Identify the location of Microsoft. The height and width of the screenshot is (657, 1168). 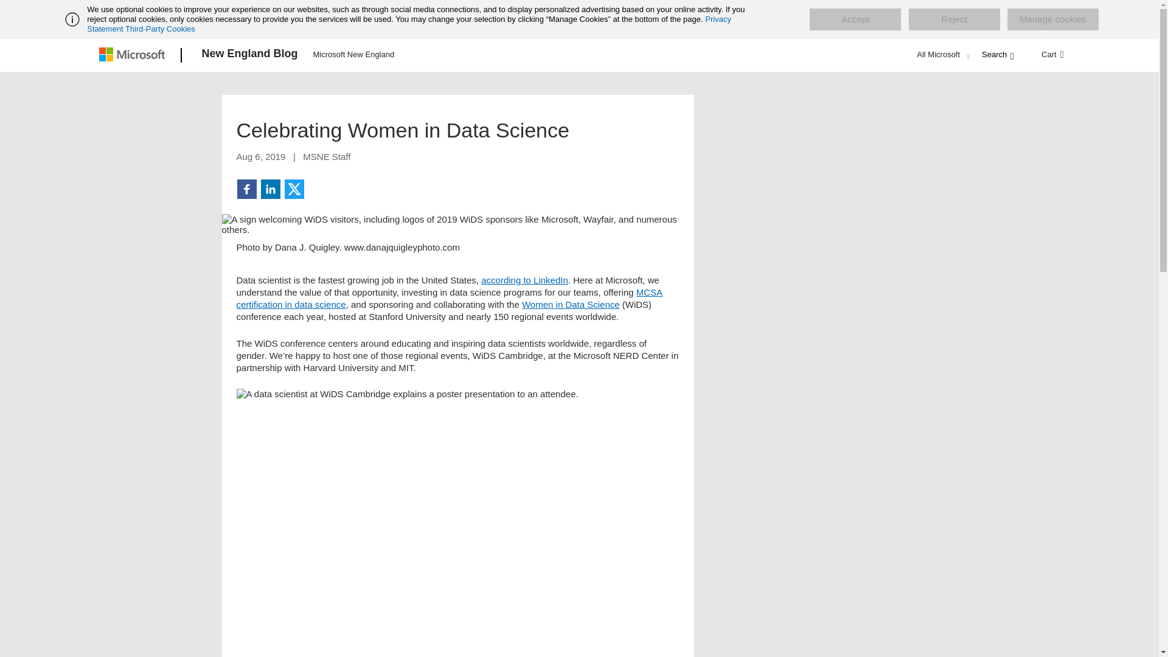
(134, 55).